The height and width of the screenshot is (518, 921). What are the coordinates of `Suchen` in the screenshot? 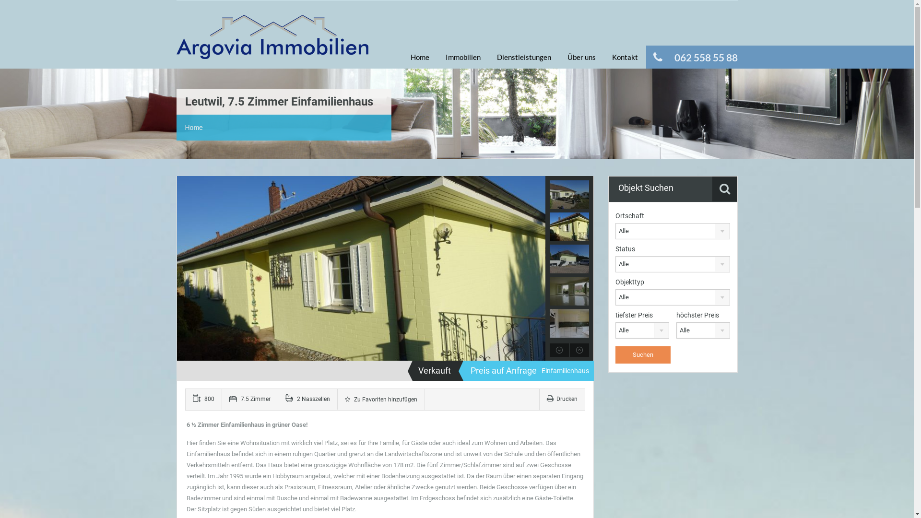 It's located at (643, 355).